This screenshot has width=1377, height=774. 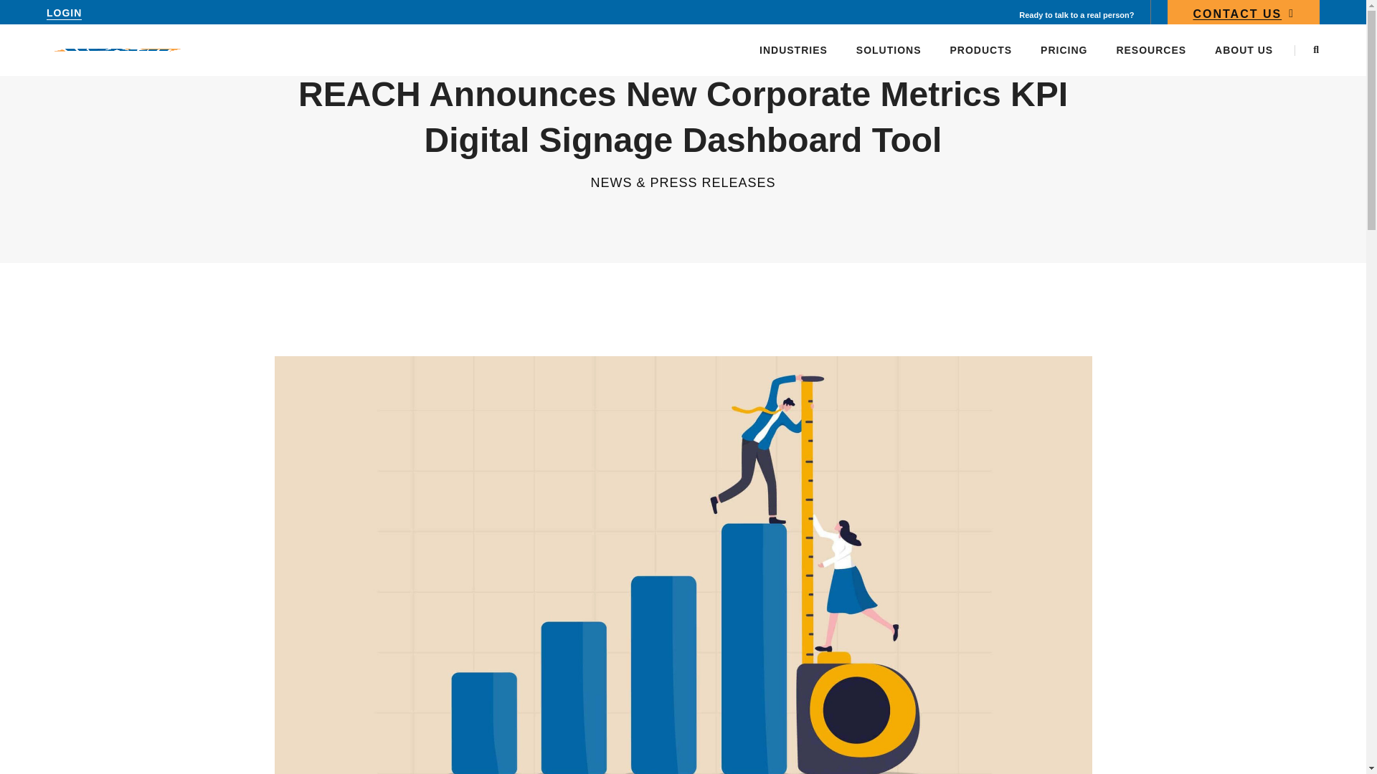 I want to click on LOGIN, so click(x=64, y=13).